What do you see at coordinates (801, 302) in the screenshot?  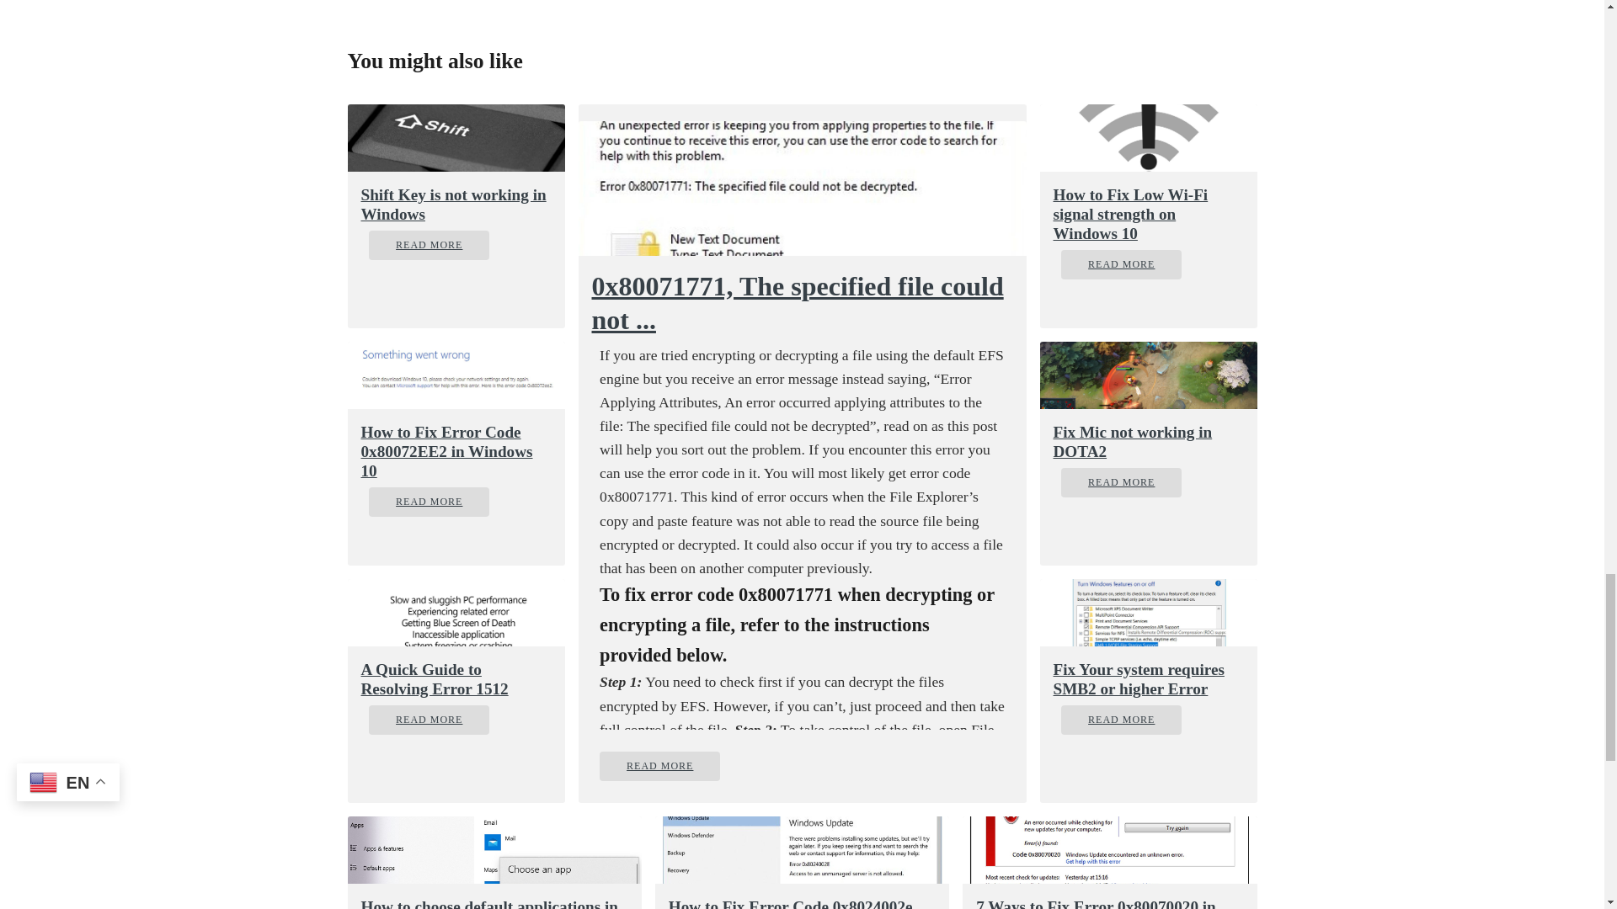 I see `0x80071771, The specified file could not ...` at bounding box center [801, 302].